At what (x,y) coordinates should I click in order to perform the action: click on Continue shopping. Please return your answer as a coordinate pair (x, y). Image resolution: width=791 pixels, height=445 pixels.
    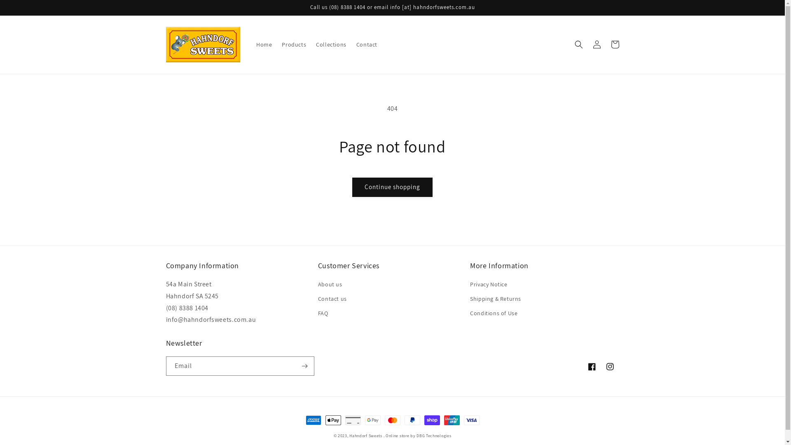
    Looking at the image, I should click on (392, 187).